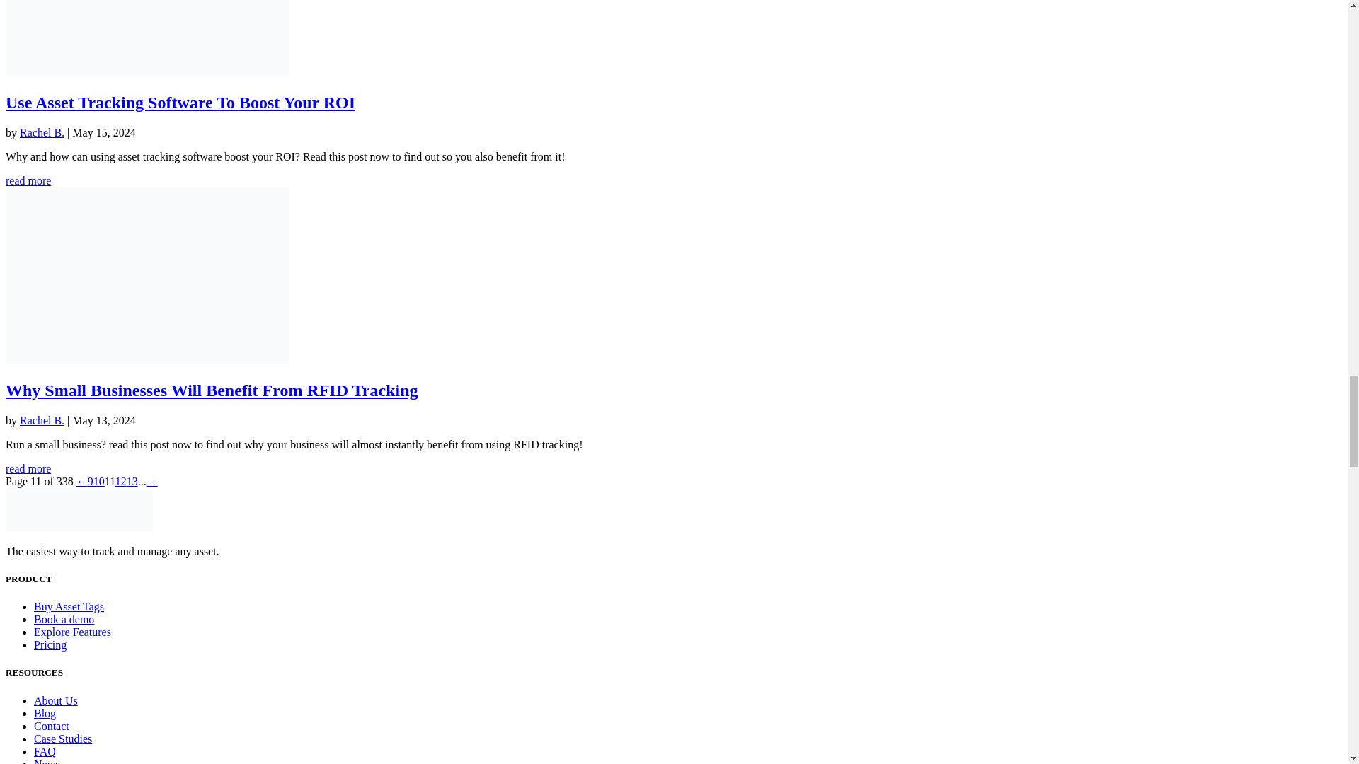  I want to click on Posts by Rachel B., so click(42, 420).